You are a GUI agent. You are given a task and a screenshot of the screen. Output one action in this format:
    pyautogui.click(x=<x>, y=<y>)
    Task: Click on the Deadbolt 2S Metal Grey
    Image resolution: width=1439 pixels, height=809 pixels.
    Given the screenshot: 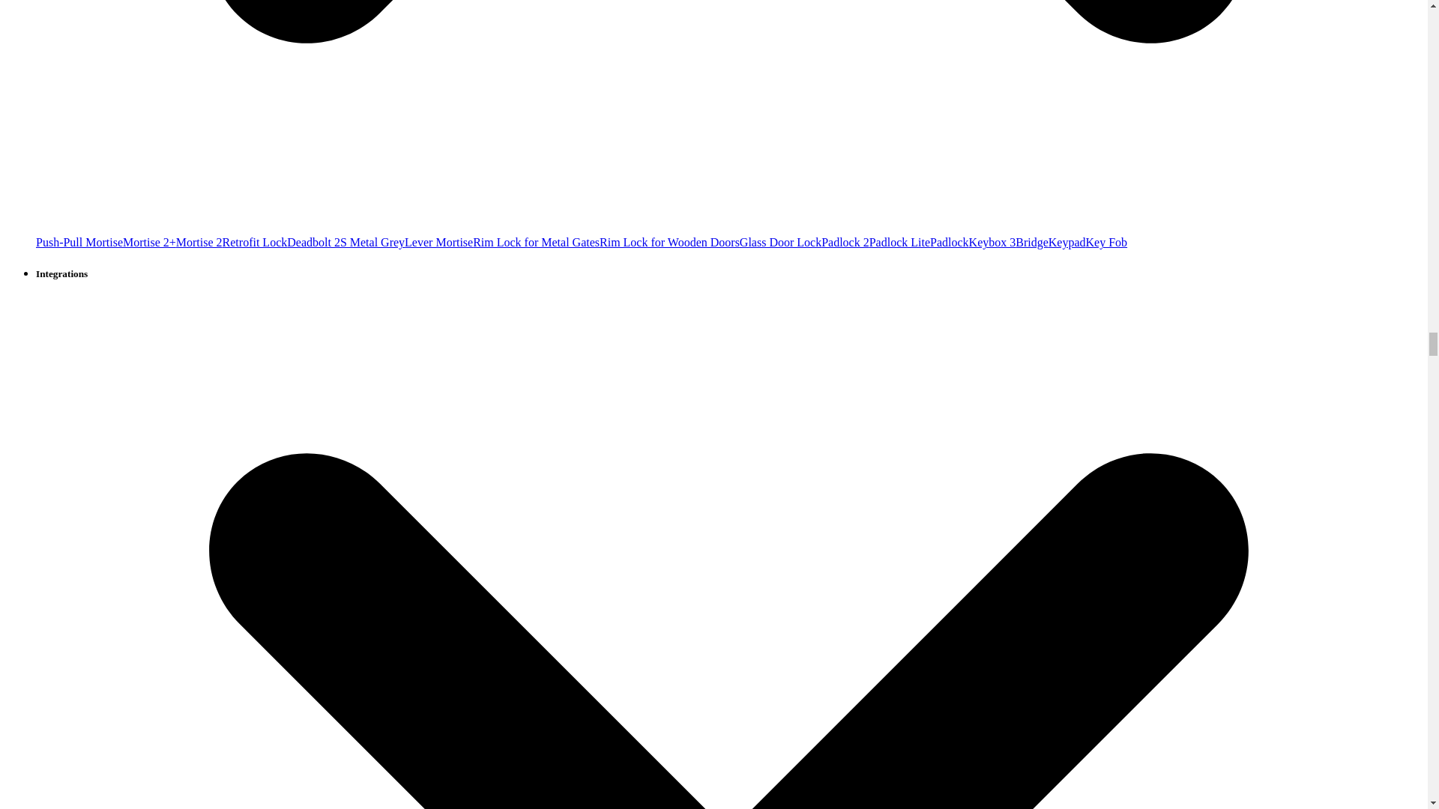 What is the action you would take?
    pyautogui.click(x=345, y=242)
    